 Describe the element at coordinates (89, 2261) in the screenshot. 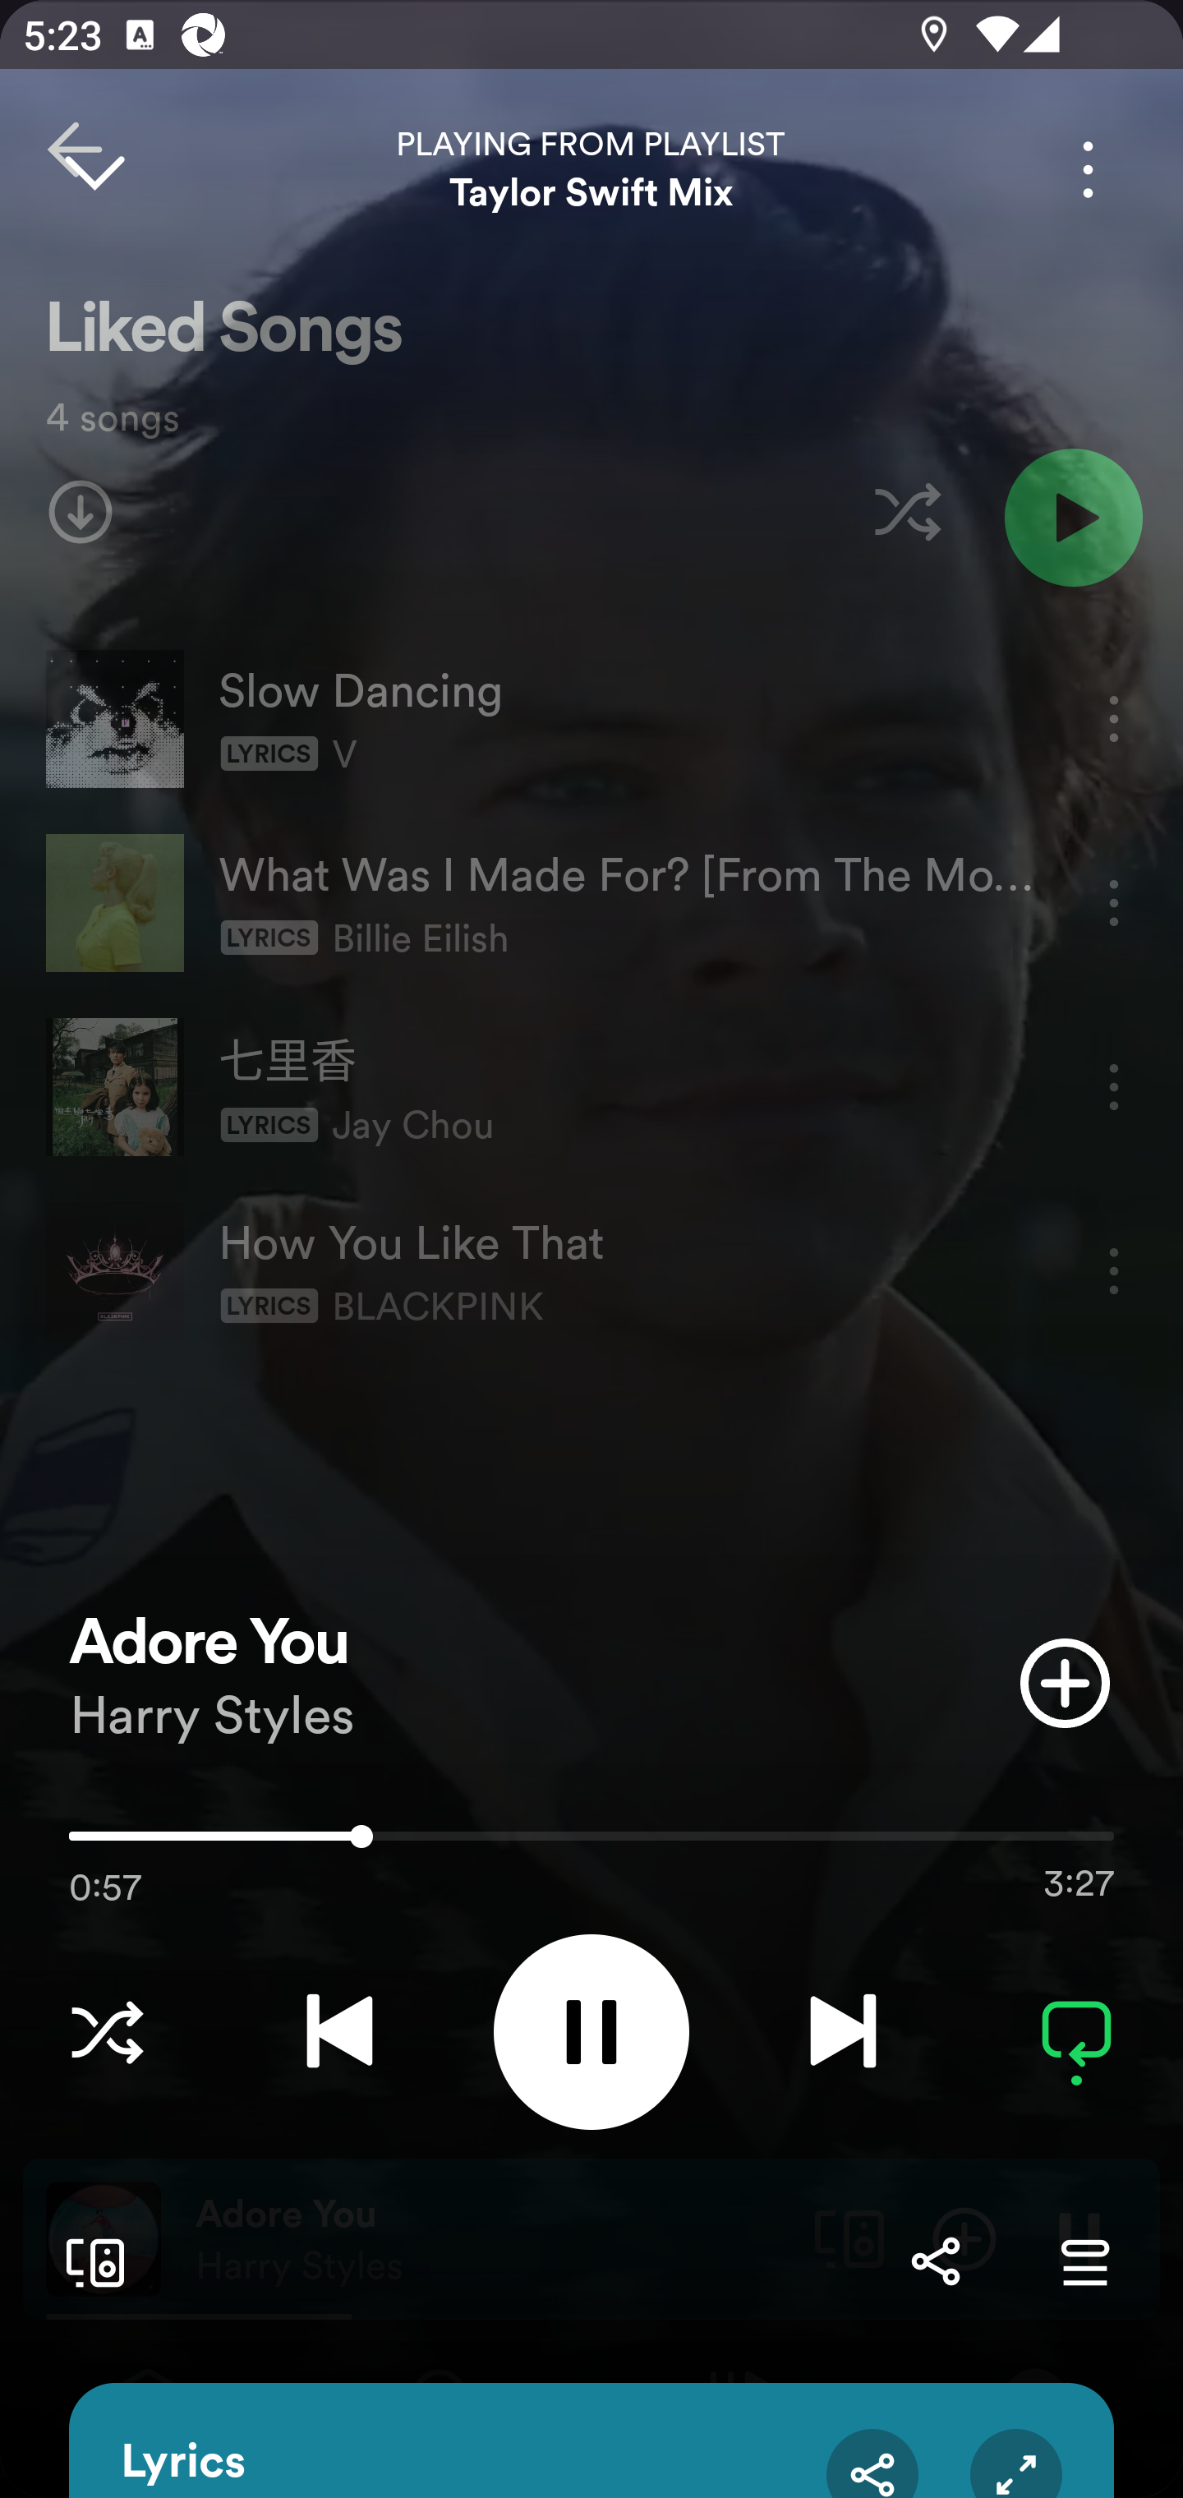

I see `Connect to a device. Opens the devices menu` at that location.